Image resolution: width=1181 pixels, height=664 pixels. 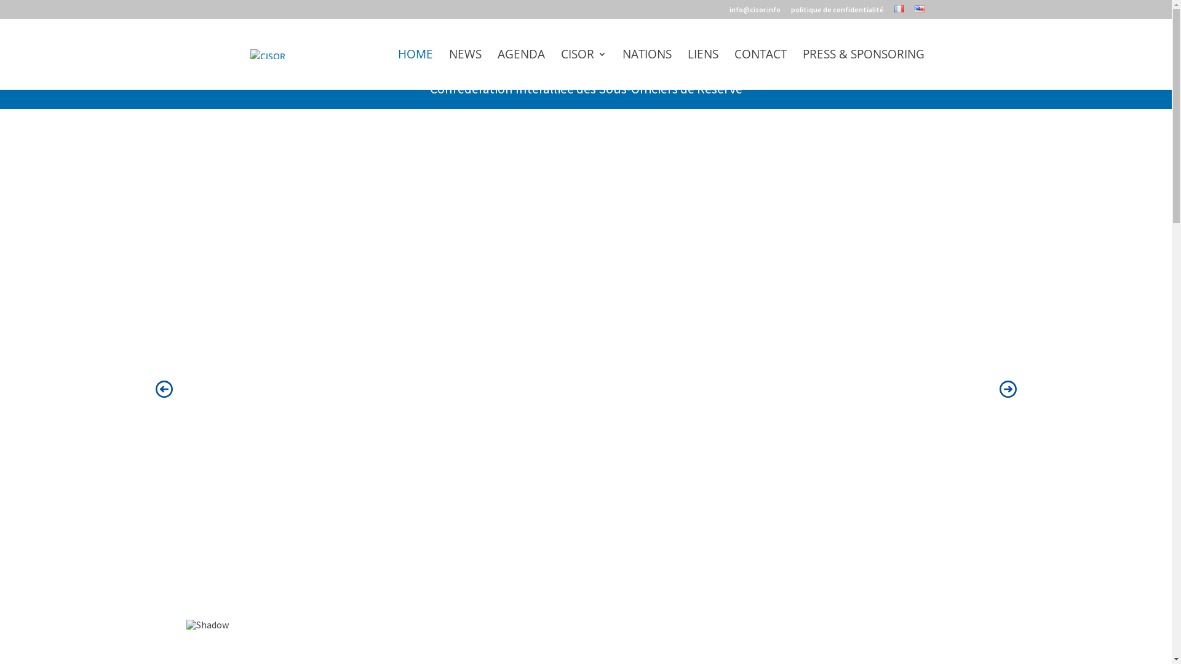 I want to click on NATIONS, so click(x=647, y=70).